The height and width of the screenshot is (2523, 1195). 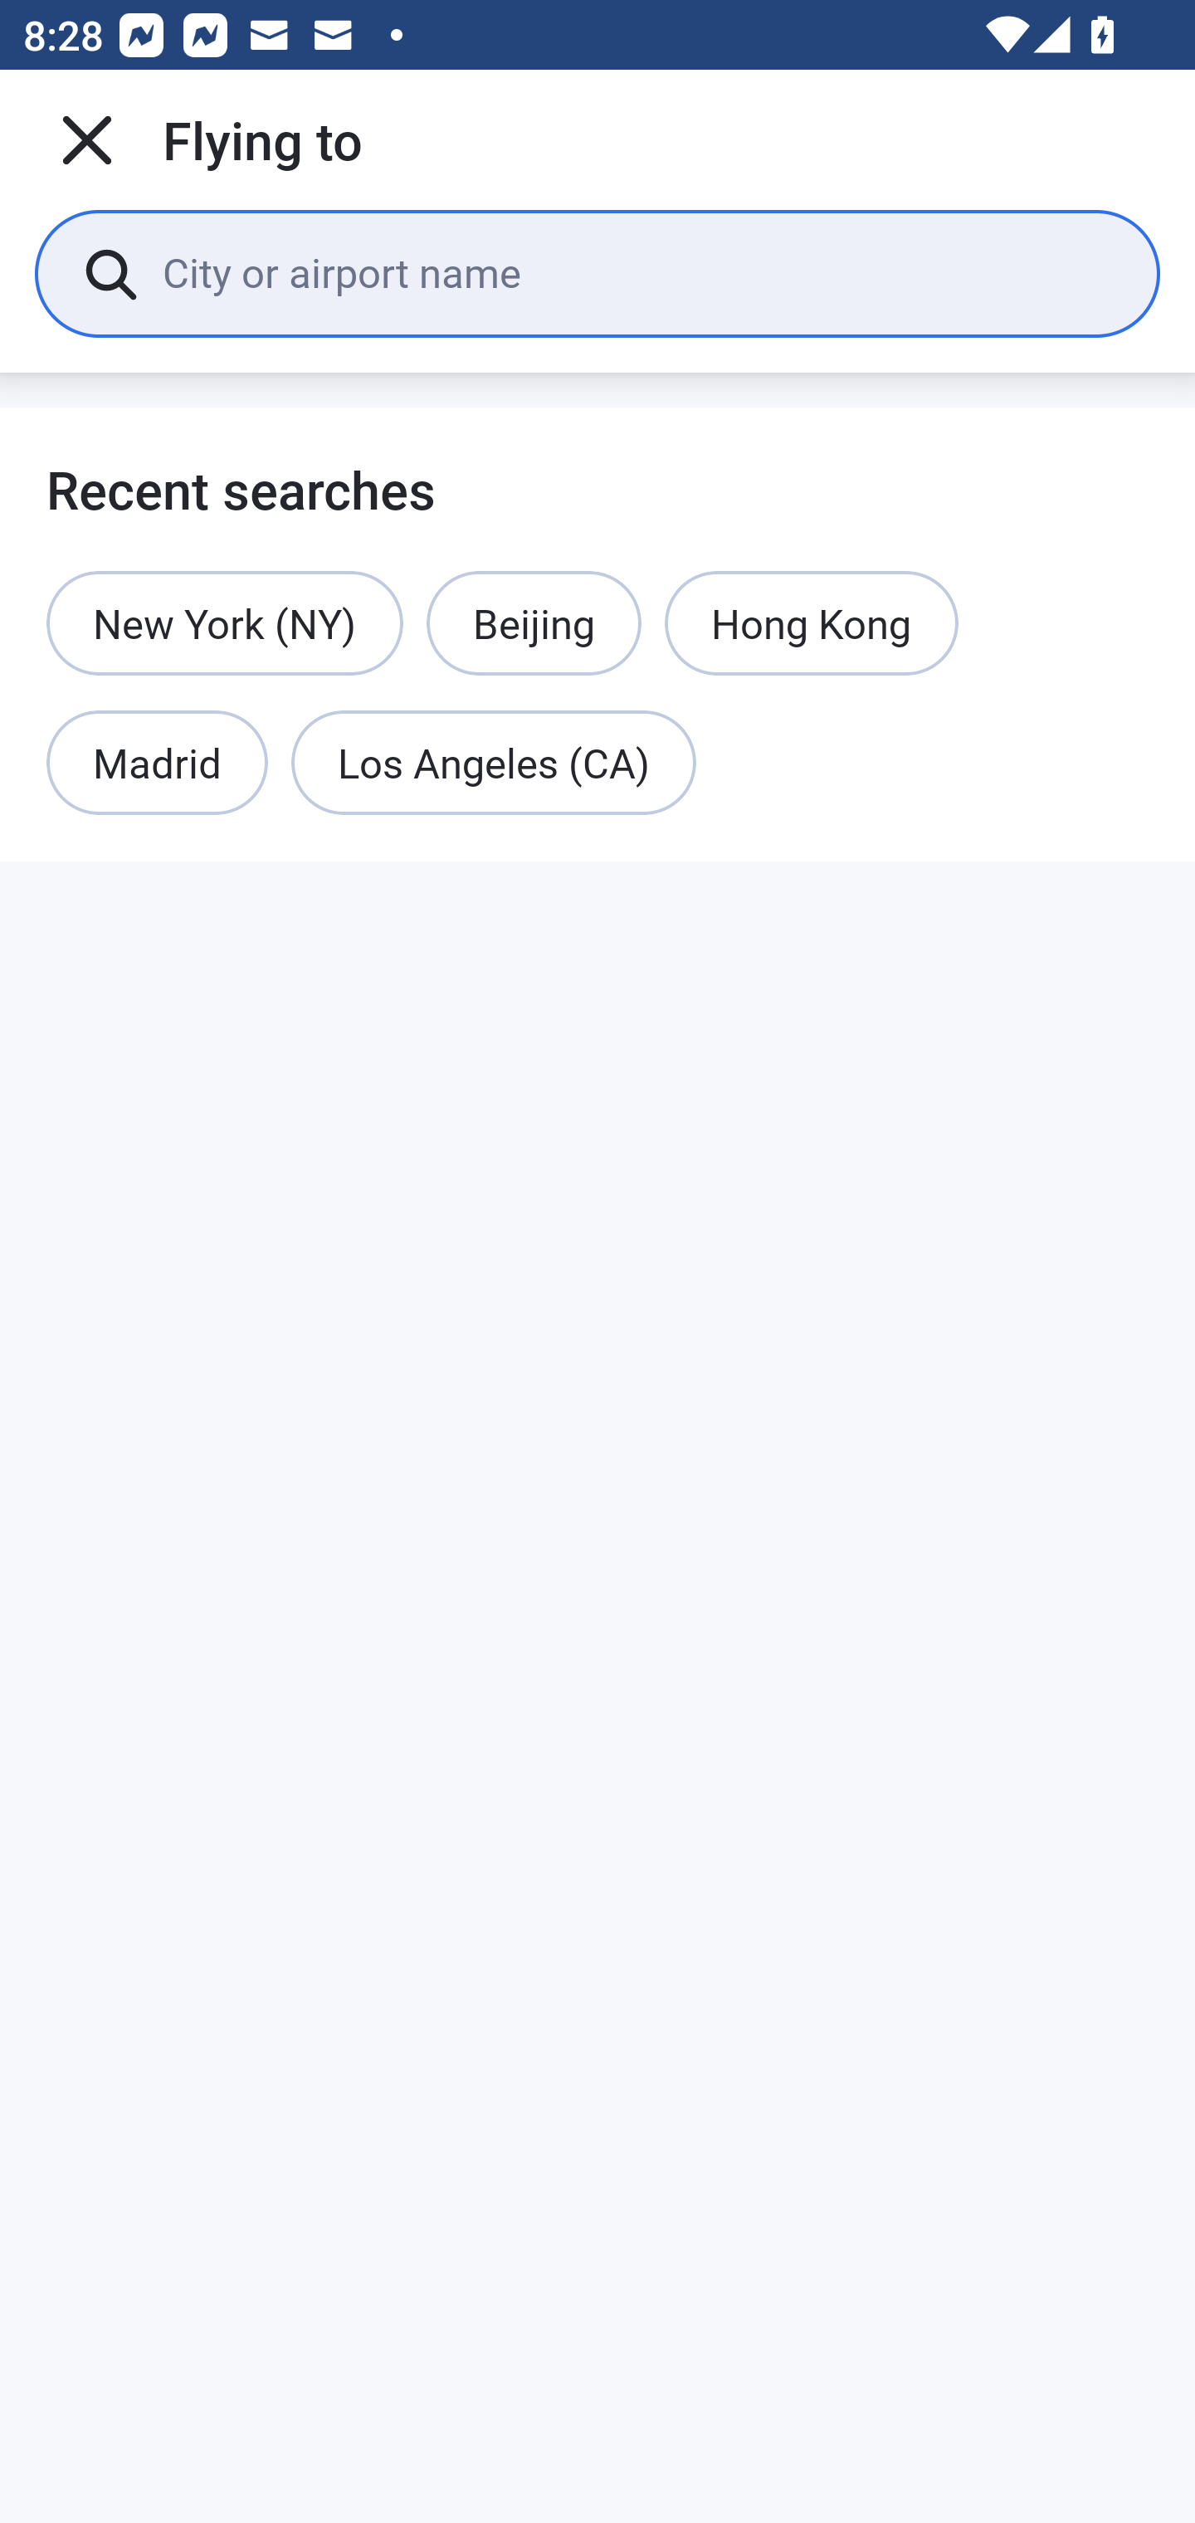 What do you see at coordinates (534, 622) in the screenshot?
I see `Beijing` at bounding box center [534, 622].